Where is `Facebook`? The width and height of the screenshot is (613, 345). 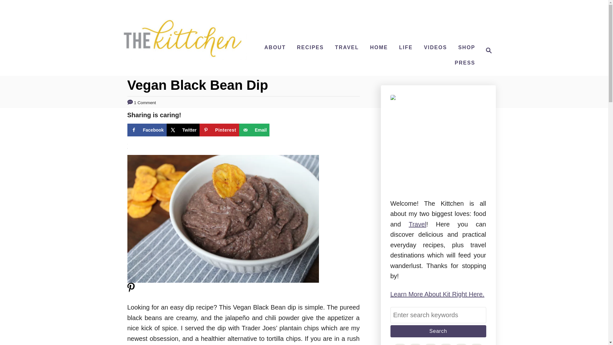
Facebook is located at coordinates (146, 130).